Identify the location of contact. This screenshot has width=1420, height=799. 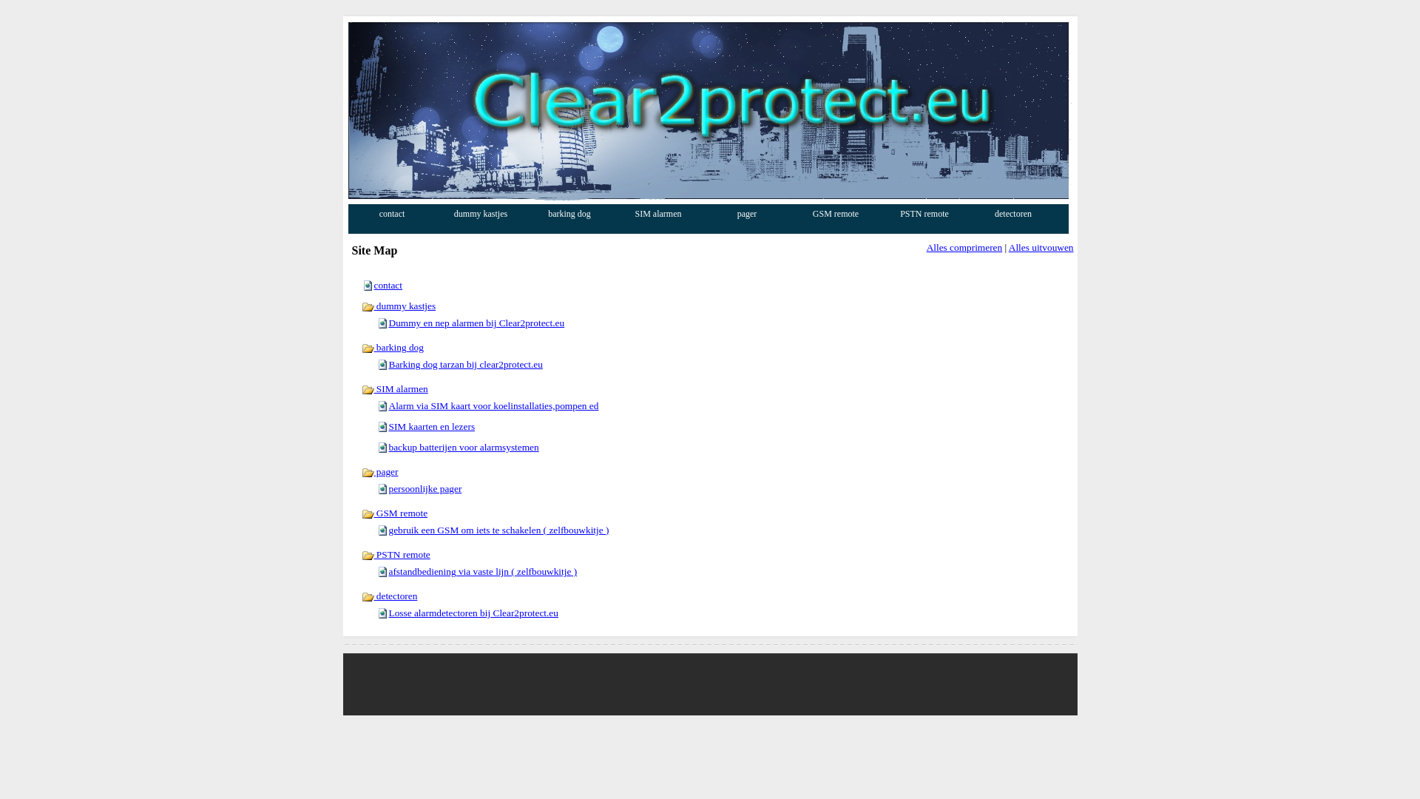
(388, 286).